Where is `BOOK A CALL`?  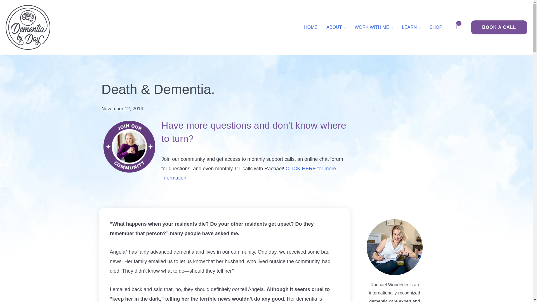
BOOK A CALL is located at coordinates (496, 27).